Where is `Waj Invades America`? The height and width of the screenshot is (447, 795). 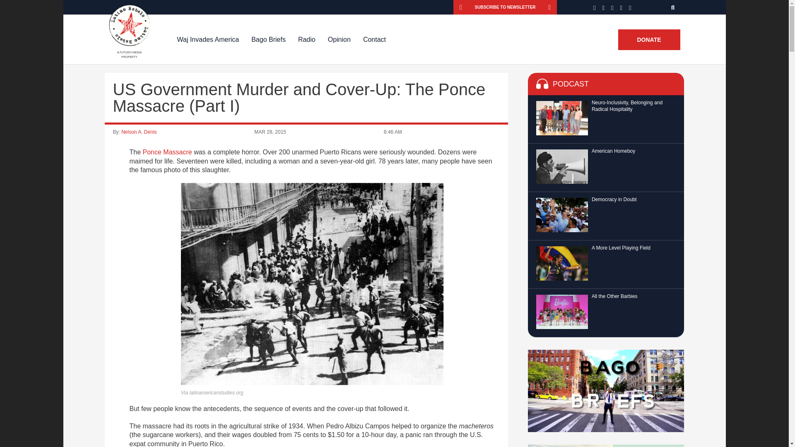
Waj Invades America is located at coordinates (208, 39).